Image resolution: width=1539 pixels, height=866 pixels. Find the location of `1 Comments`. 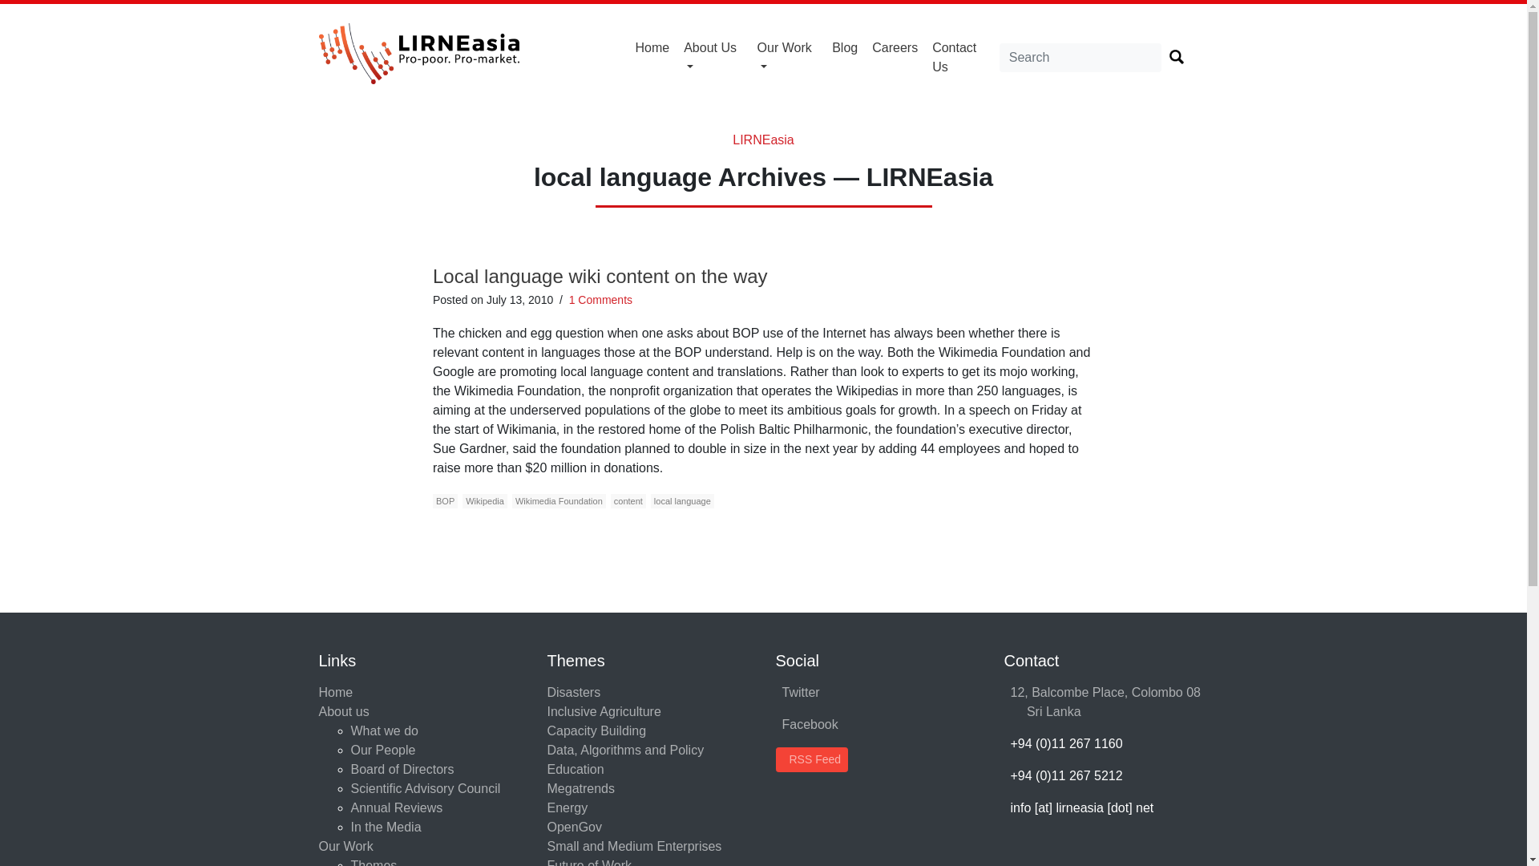

1 Comments is located at coordinates (601, 300).